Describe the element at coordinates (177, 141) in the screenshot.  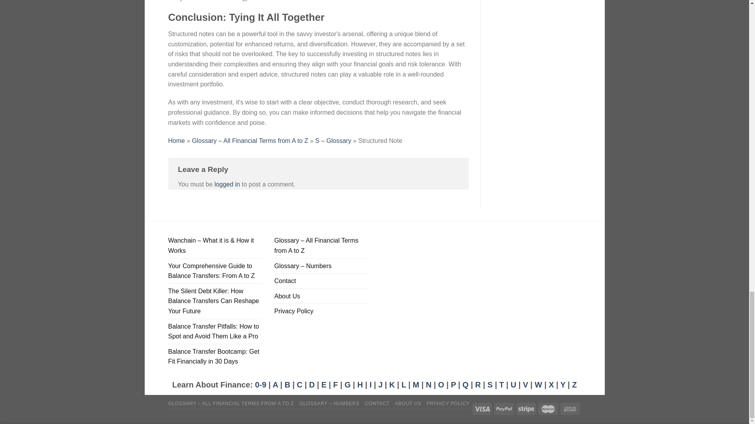
I see `Home` at that location.